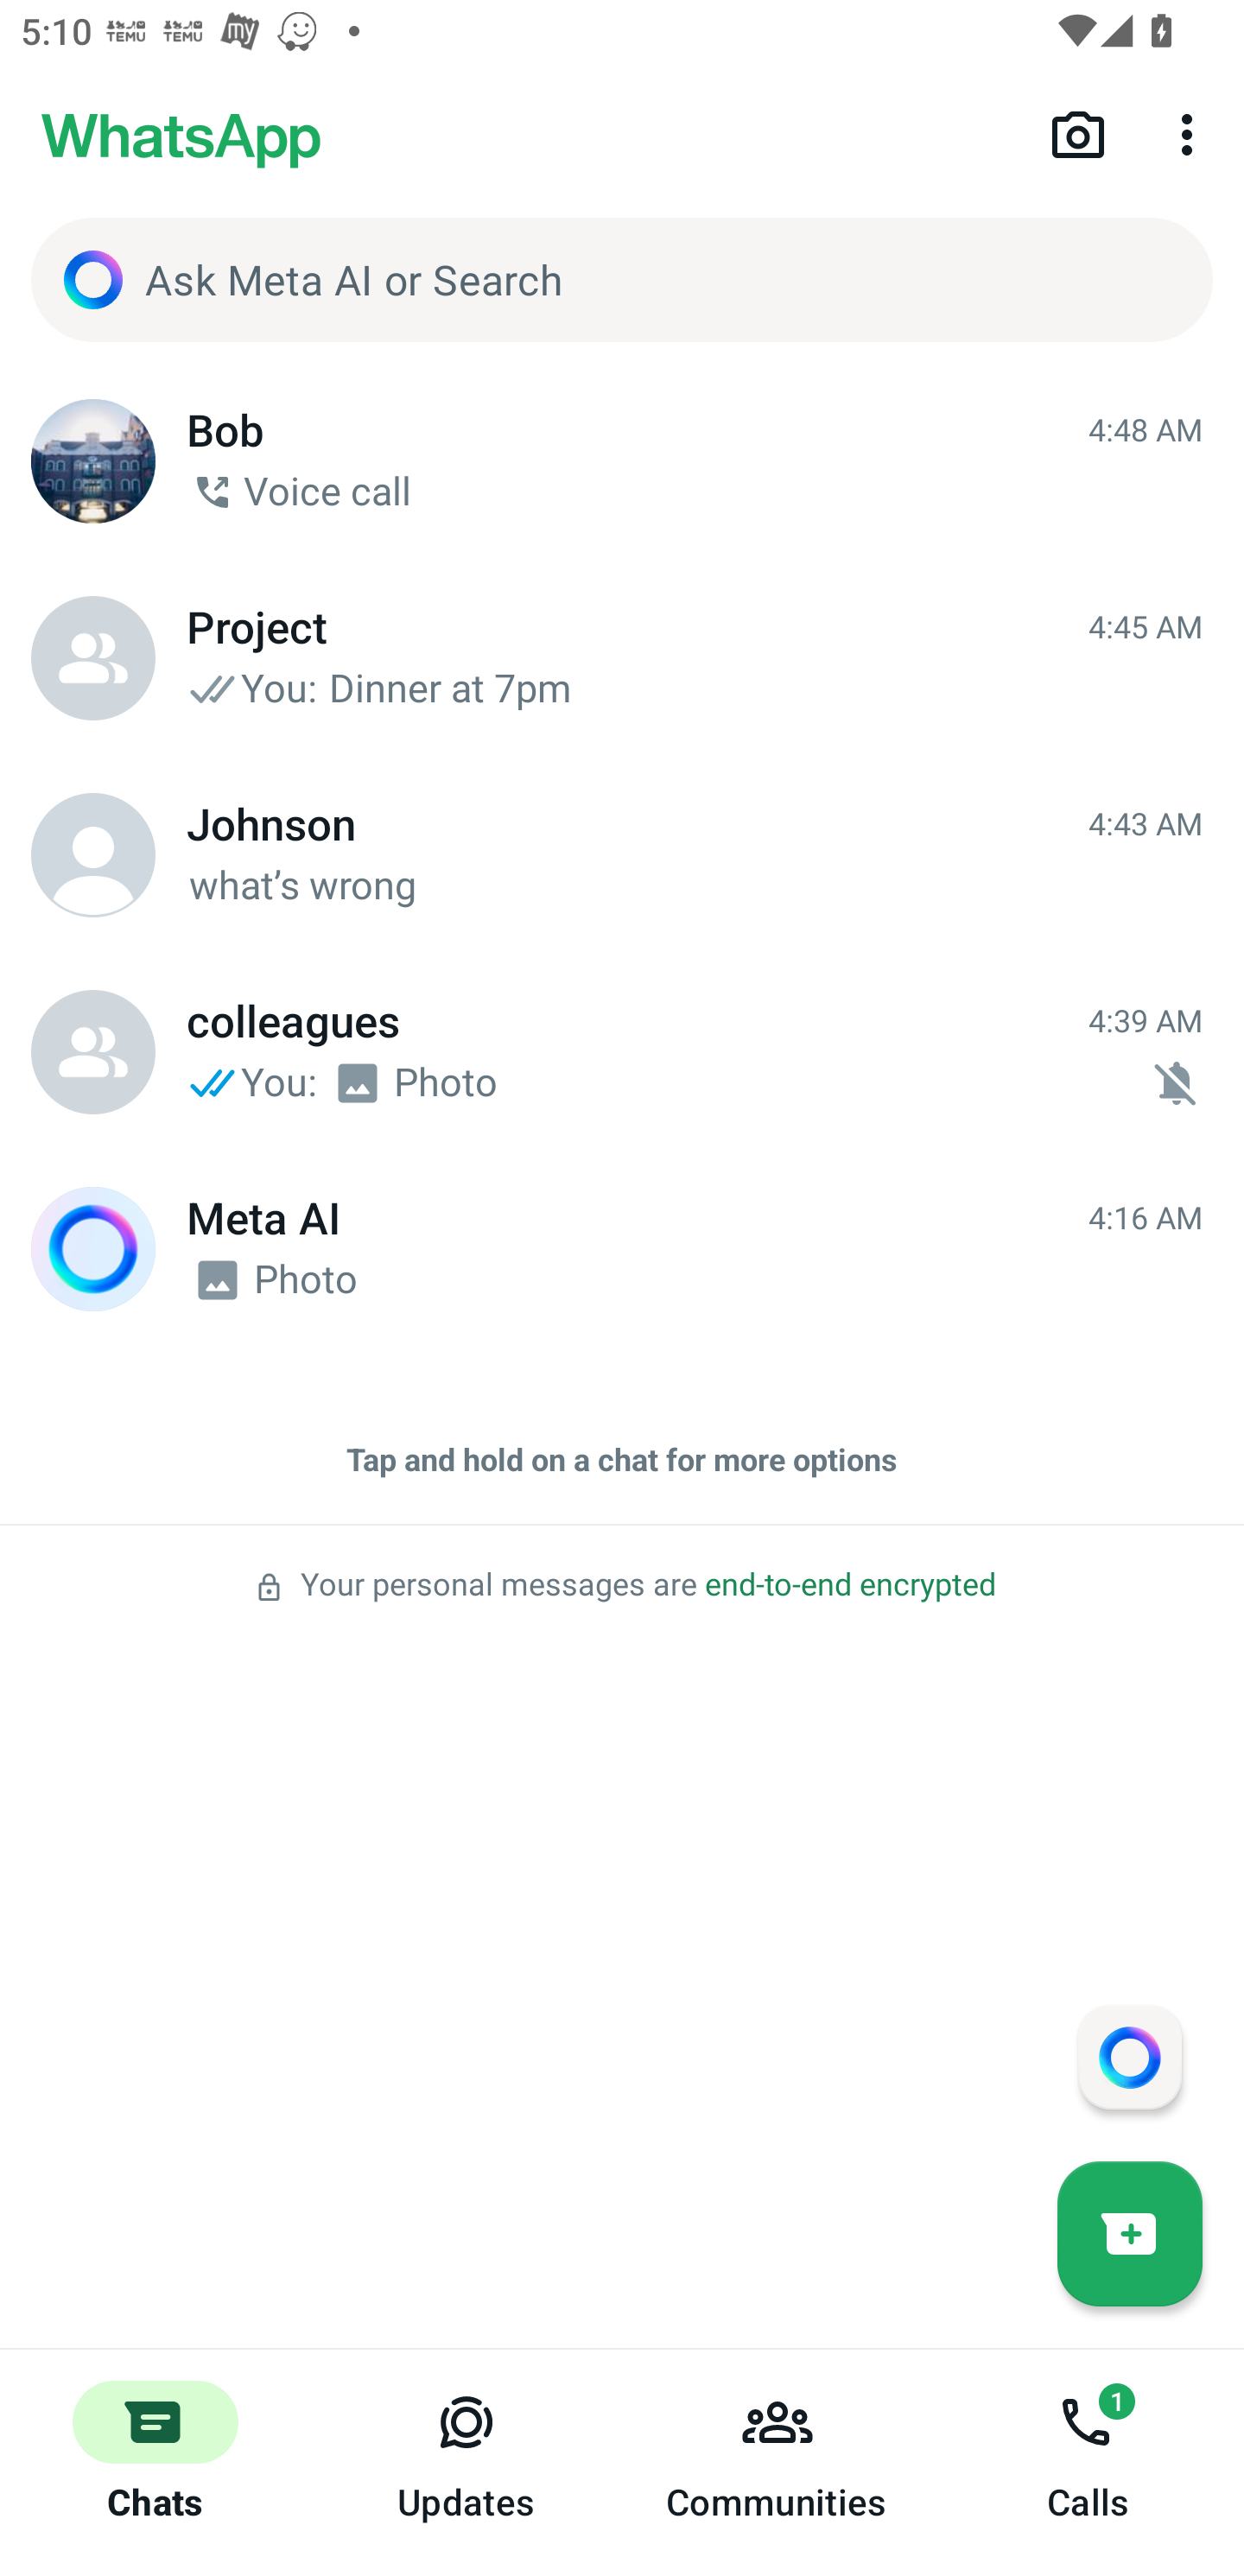  Describe the element at coordinates (622, 461) in the screenshot. I see `Bob Bob 4:48 AM 4:48 AM Voice call` at that location.